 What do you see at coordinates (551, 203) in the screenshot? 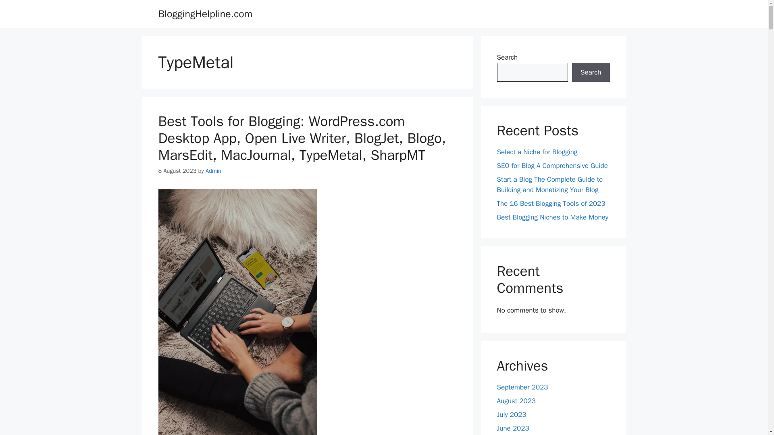
I see `The 16 Best Blogging Tools of 2023` at bounding box center [551, 203].